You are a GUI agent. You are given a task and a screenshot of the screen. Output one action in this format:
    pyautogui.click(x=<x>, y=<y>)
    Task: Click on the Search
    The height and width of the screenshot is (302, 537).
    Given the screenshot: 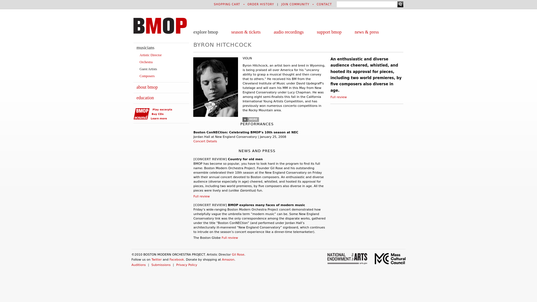 What is the action you would take?
    pyautogui.click(x=400, y=4)
    